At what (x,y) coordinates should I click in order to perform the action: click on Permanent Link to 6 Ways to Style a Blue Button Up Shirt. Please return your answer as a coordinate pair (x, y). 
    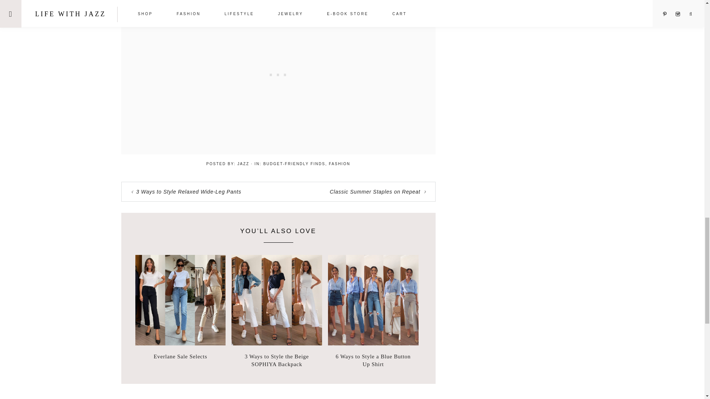
    Looking at the image, I should click on (373, 360).